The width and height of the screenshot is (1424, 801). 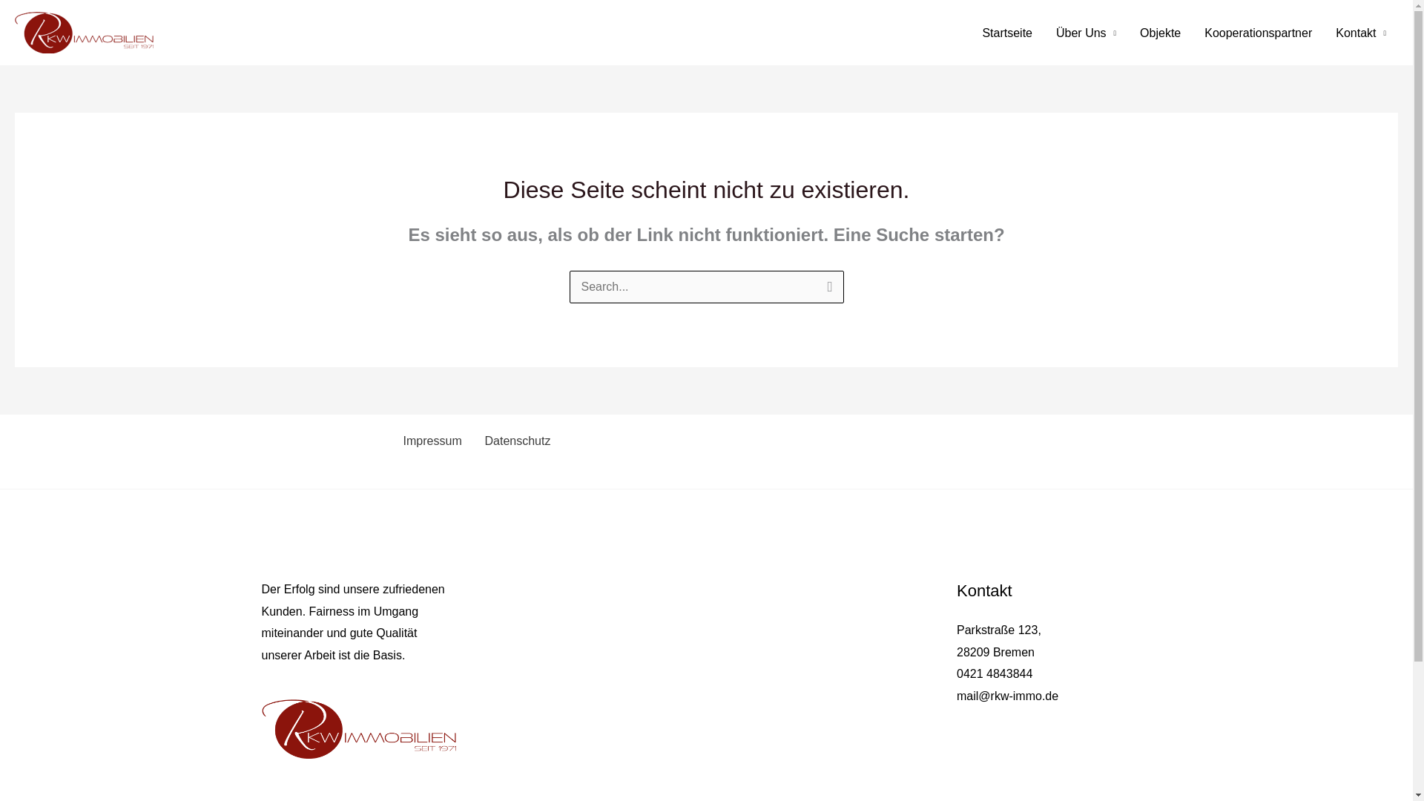 I want to click on Datenschutz, so click(x=515, y=441).